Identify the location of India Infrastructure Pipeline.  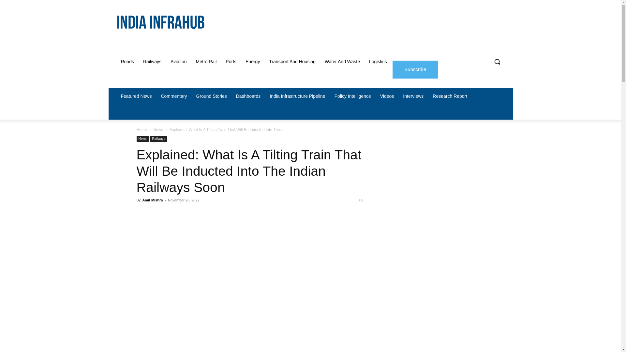
(297, 96).